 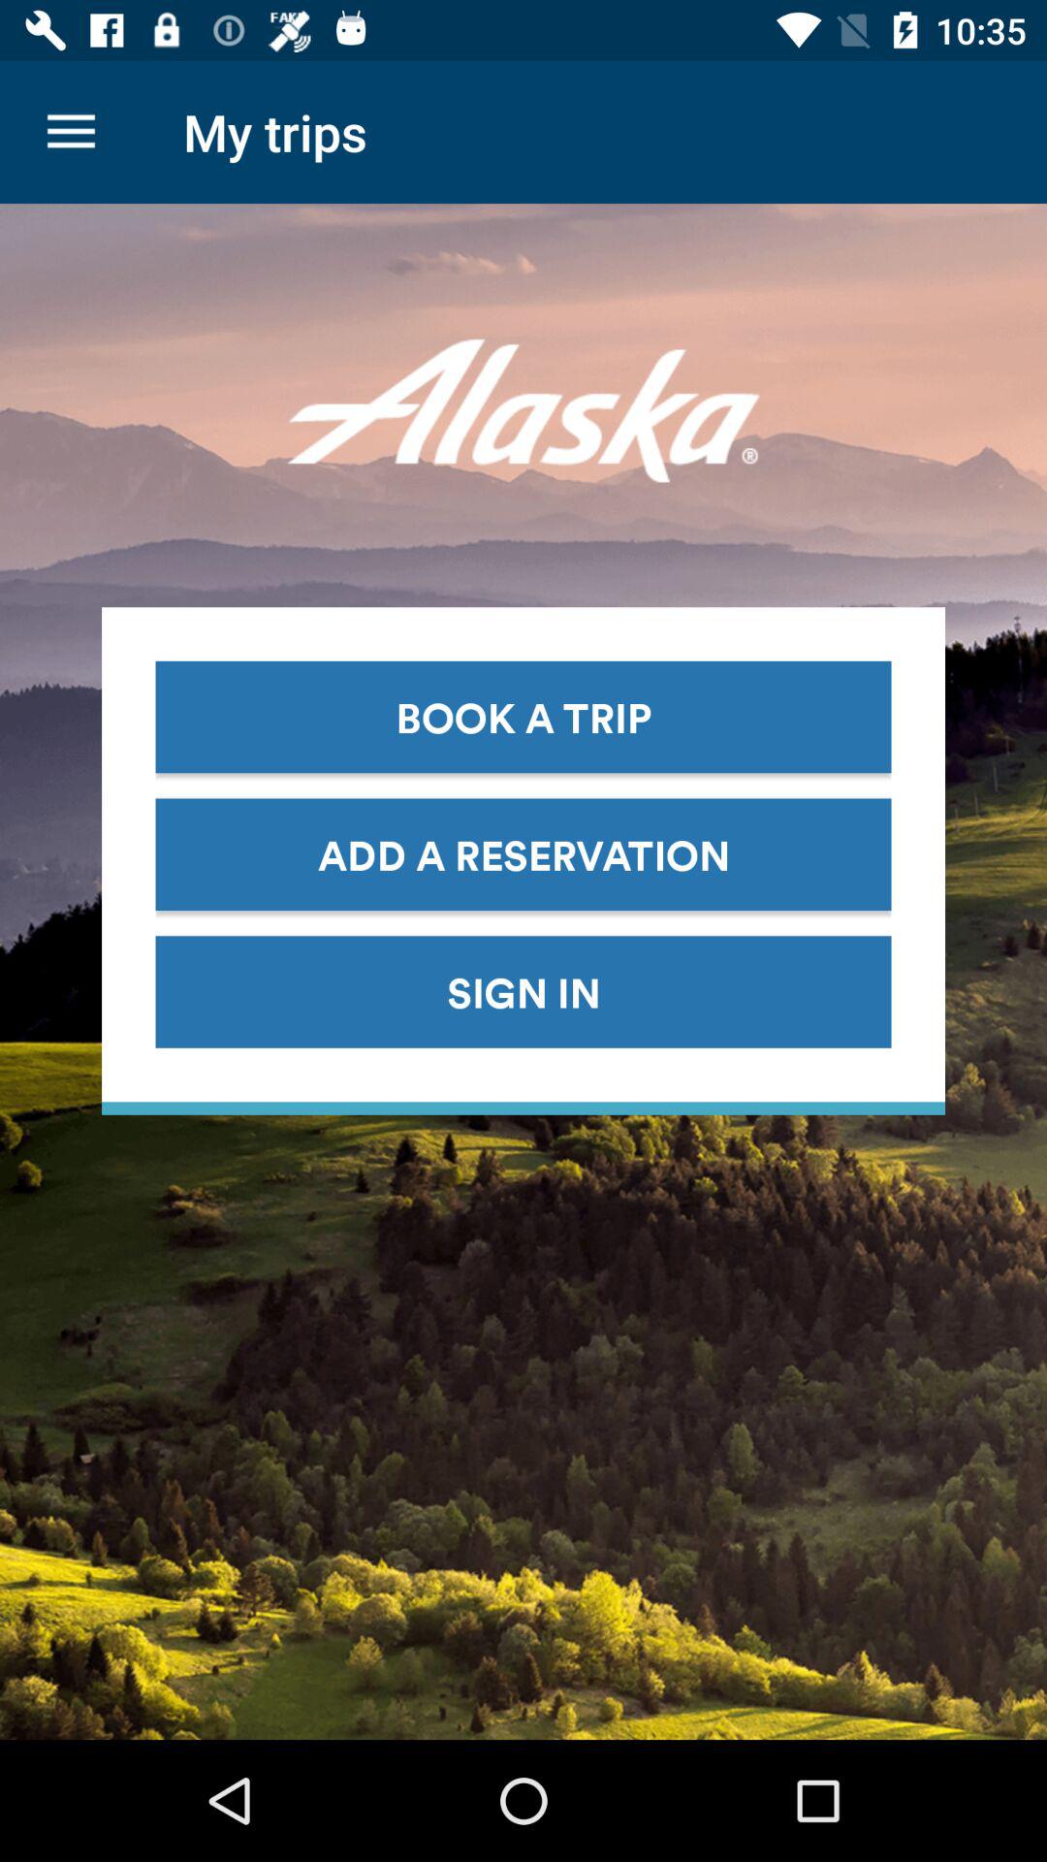 What do you see at coordinates (523, 717) in the screenshot?
I see `select book a trip icon` at bounding box center [523, 717].